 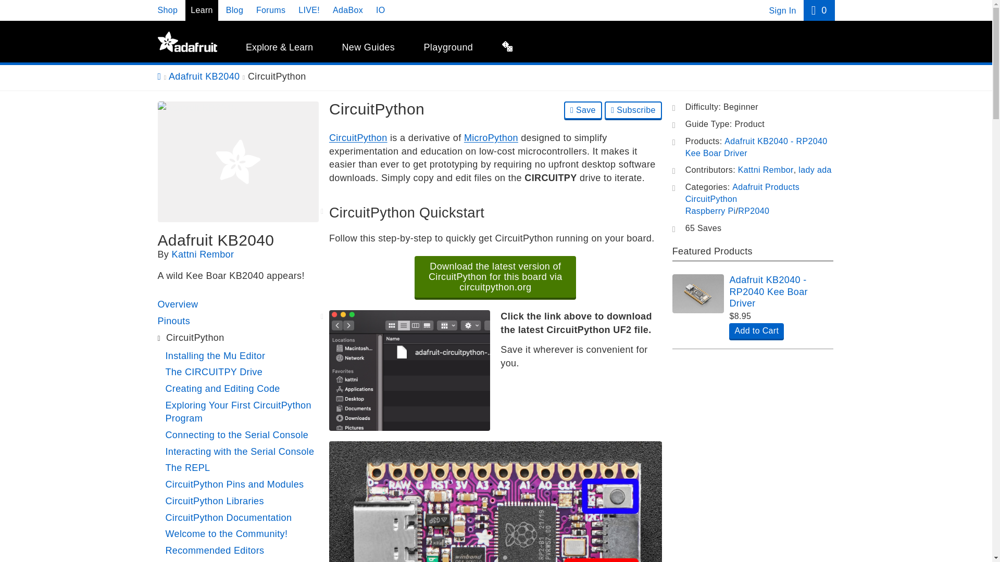 What do you see at coordinates (782, 10) in the screenshot?
I see `Sign In` at bounding box center [782, 10].